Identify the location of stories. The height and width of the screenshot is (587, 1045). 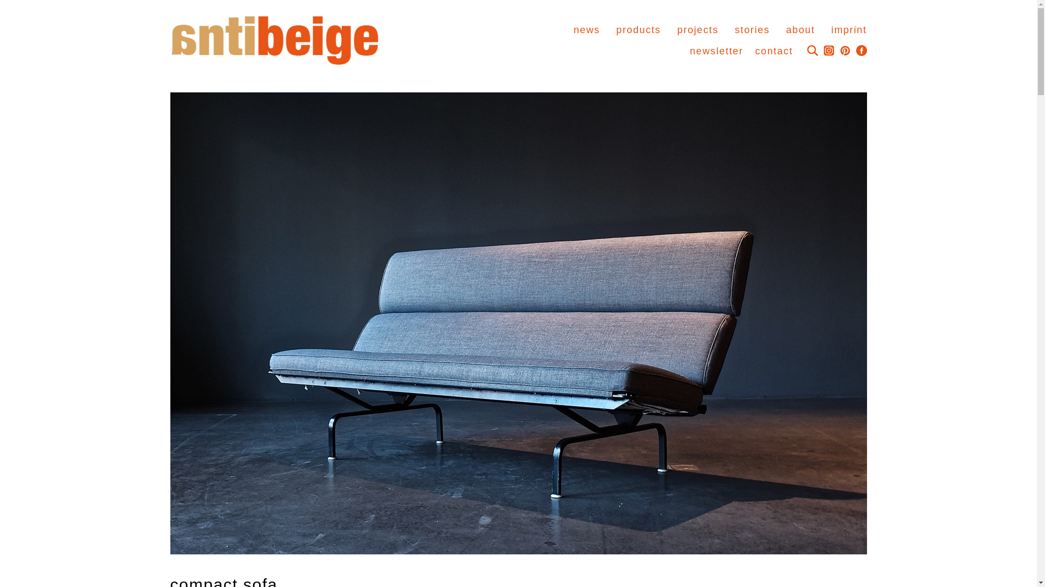
(752, 29).